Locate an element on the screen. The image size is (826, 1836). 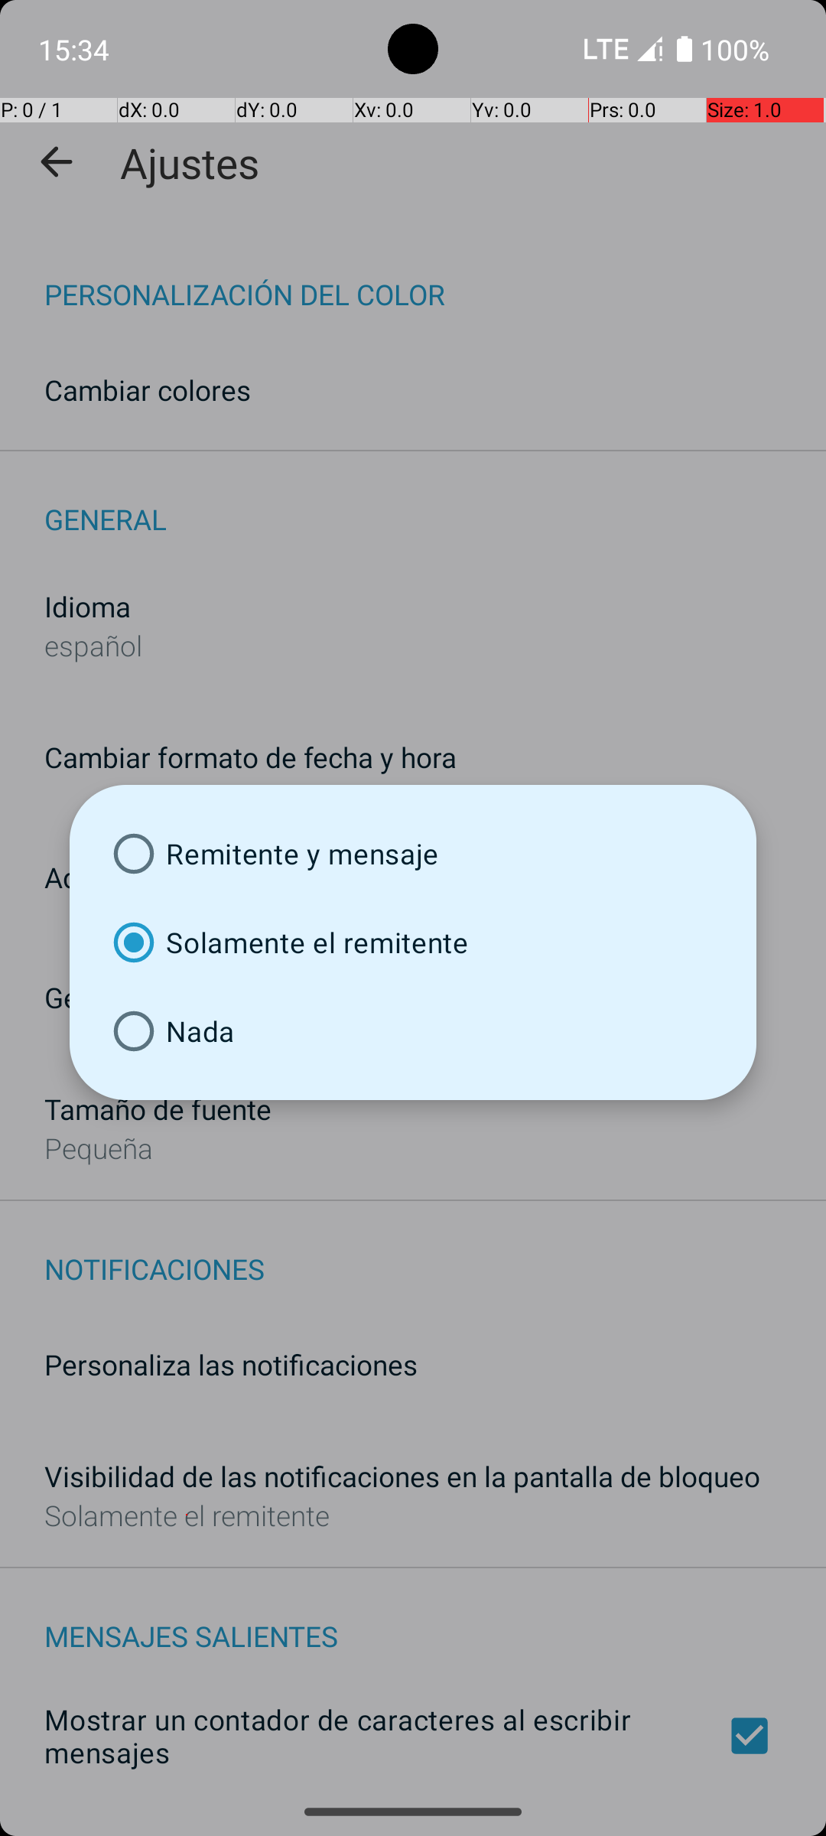
Nada is located at coordinates (413, 1031).